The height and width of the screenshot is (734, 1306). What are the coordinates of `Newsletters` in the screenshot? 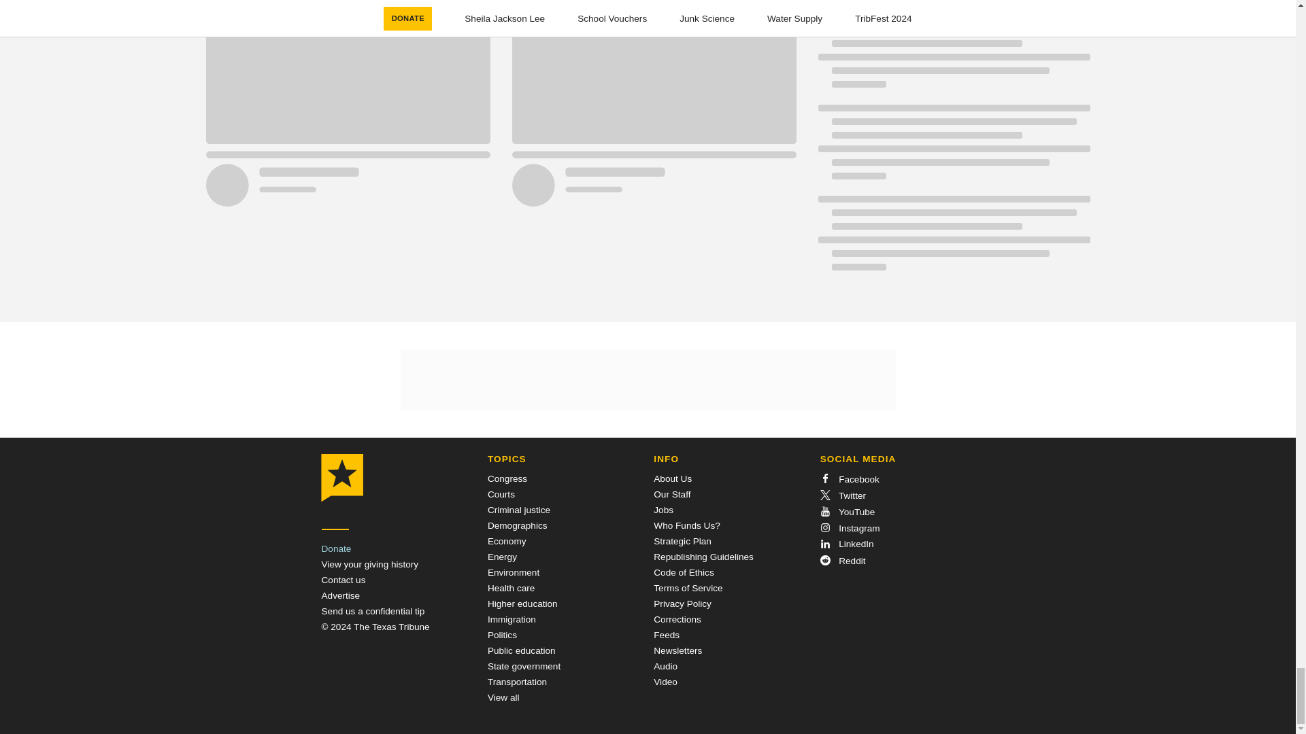 It's located at (677, 651).